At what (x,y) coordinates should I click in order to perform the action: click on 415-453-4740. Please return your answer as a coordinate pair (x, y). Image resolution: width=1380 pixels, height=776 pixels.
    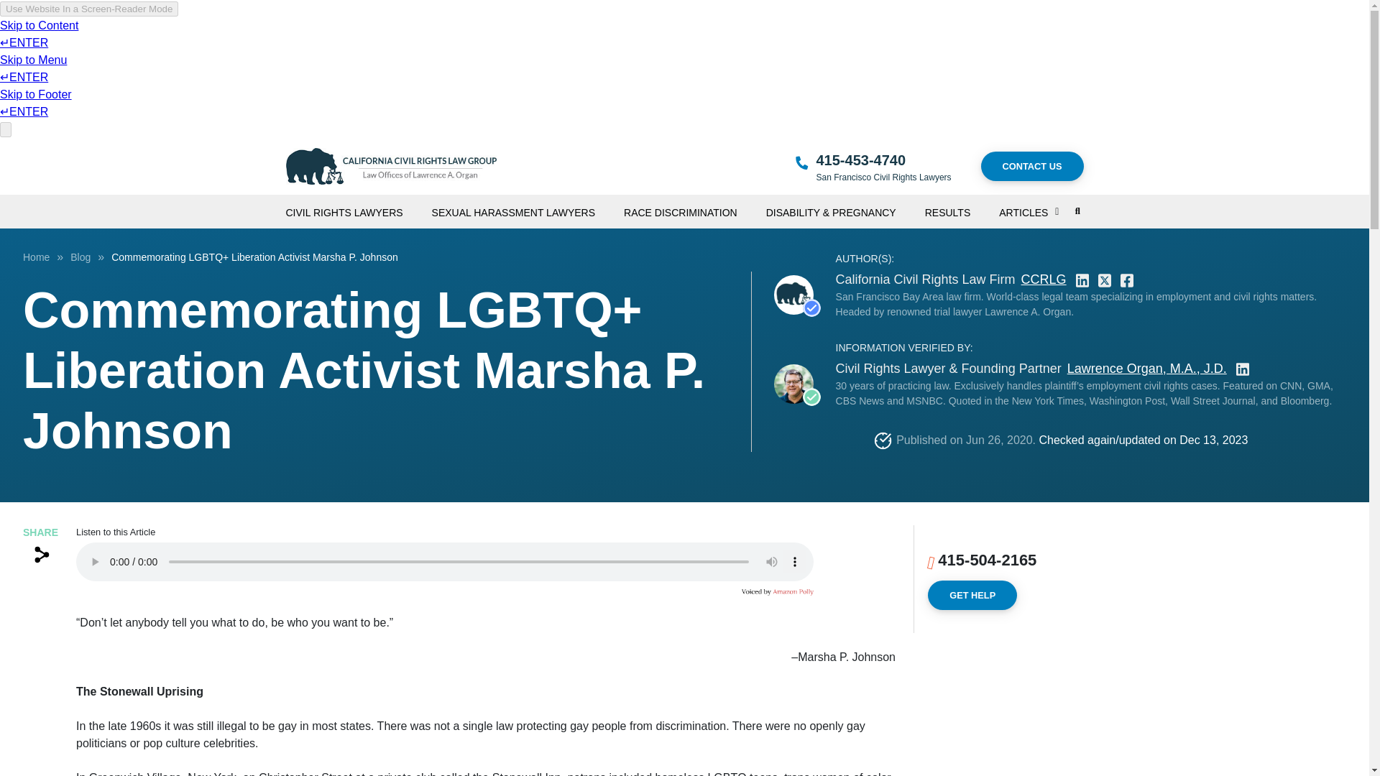
    Looking at the image, I should click on (861, 160).